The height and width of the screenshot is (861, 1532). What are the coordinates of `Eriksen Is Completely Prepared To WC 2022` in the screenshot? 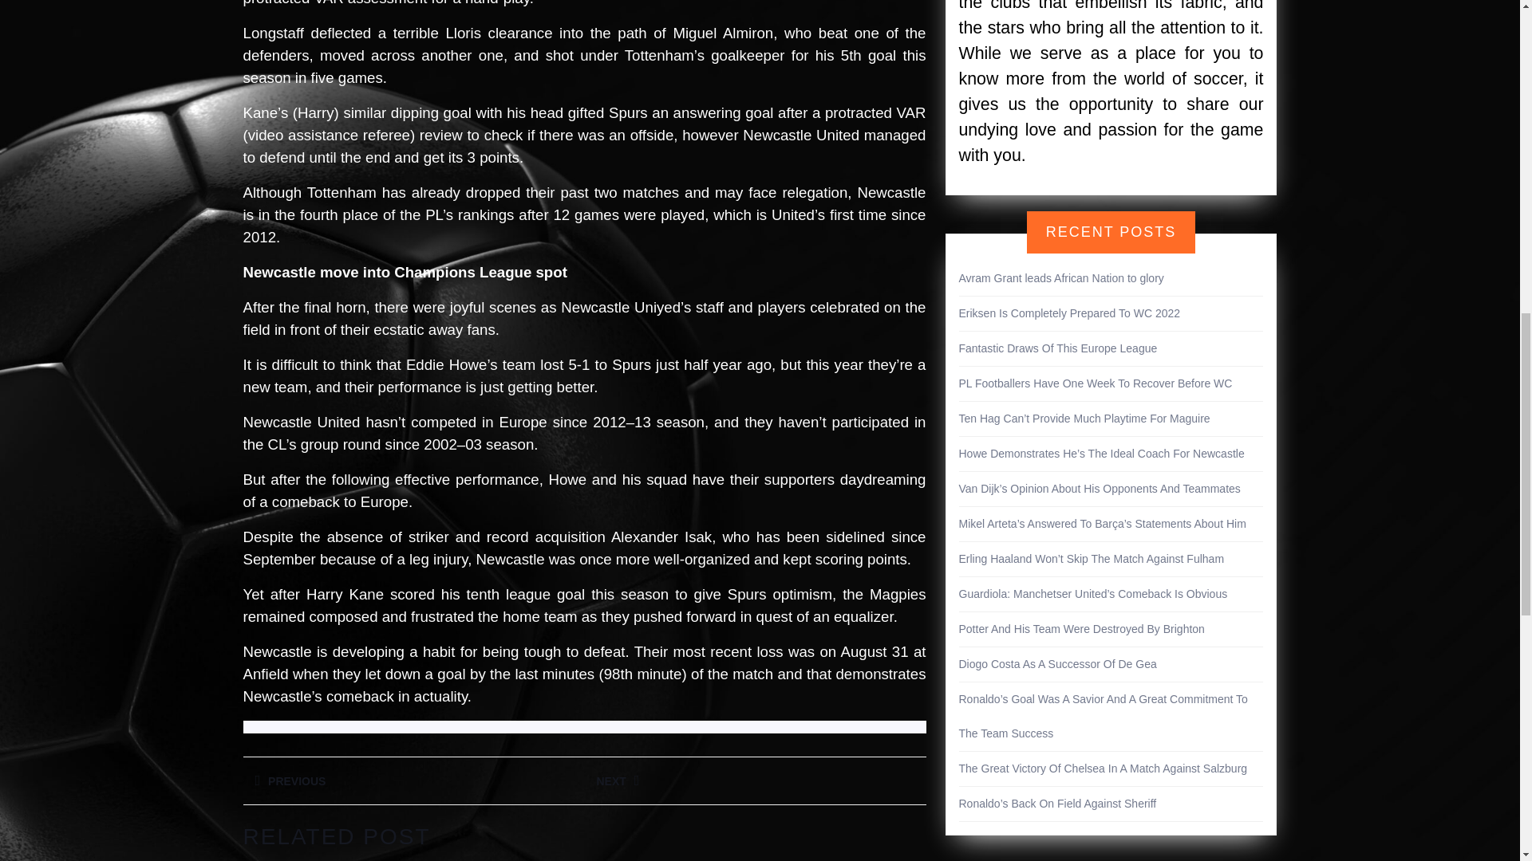 It's located at (754, 780).